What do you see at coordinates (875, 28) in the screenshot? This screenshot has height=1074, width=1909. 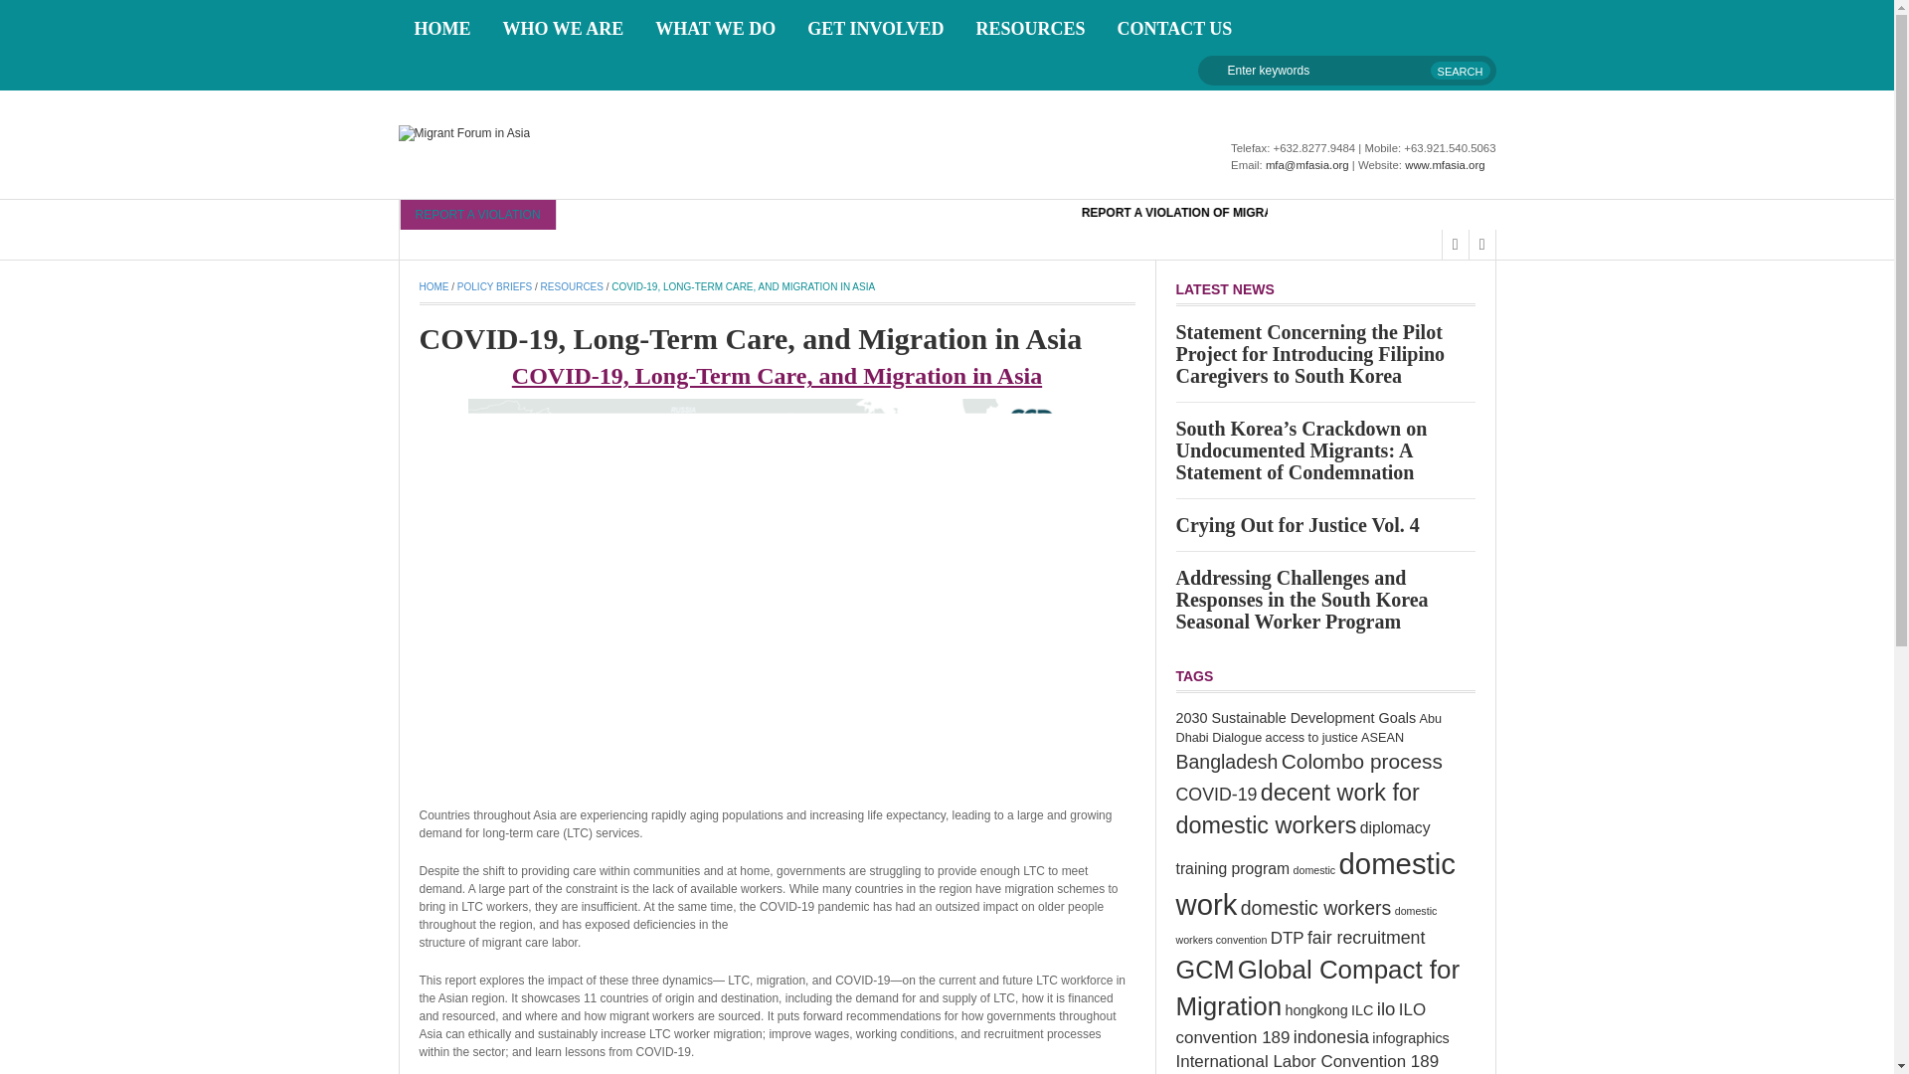 I see `GET INVOLVED` at bounding box center [875, 28].